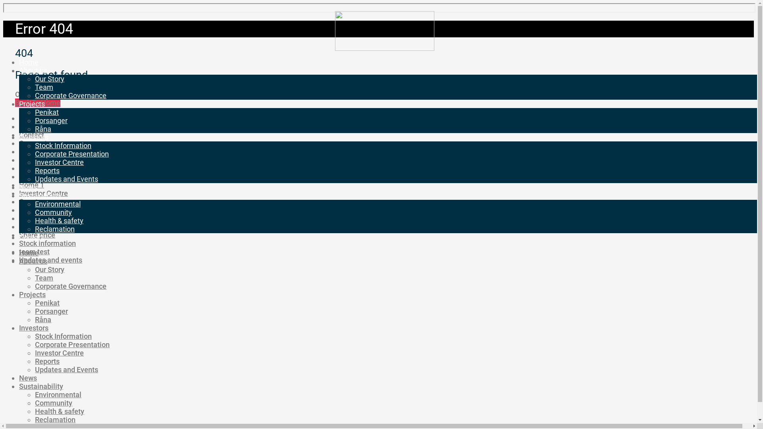 This screenshot has height=429, width=763. Describe the element at coordinates (33, 295) in the screenshot. I see `Projects` at that location.